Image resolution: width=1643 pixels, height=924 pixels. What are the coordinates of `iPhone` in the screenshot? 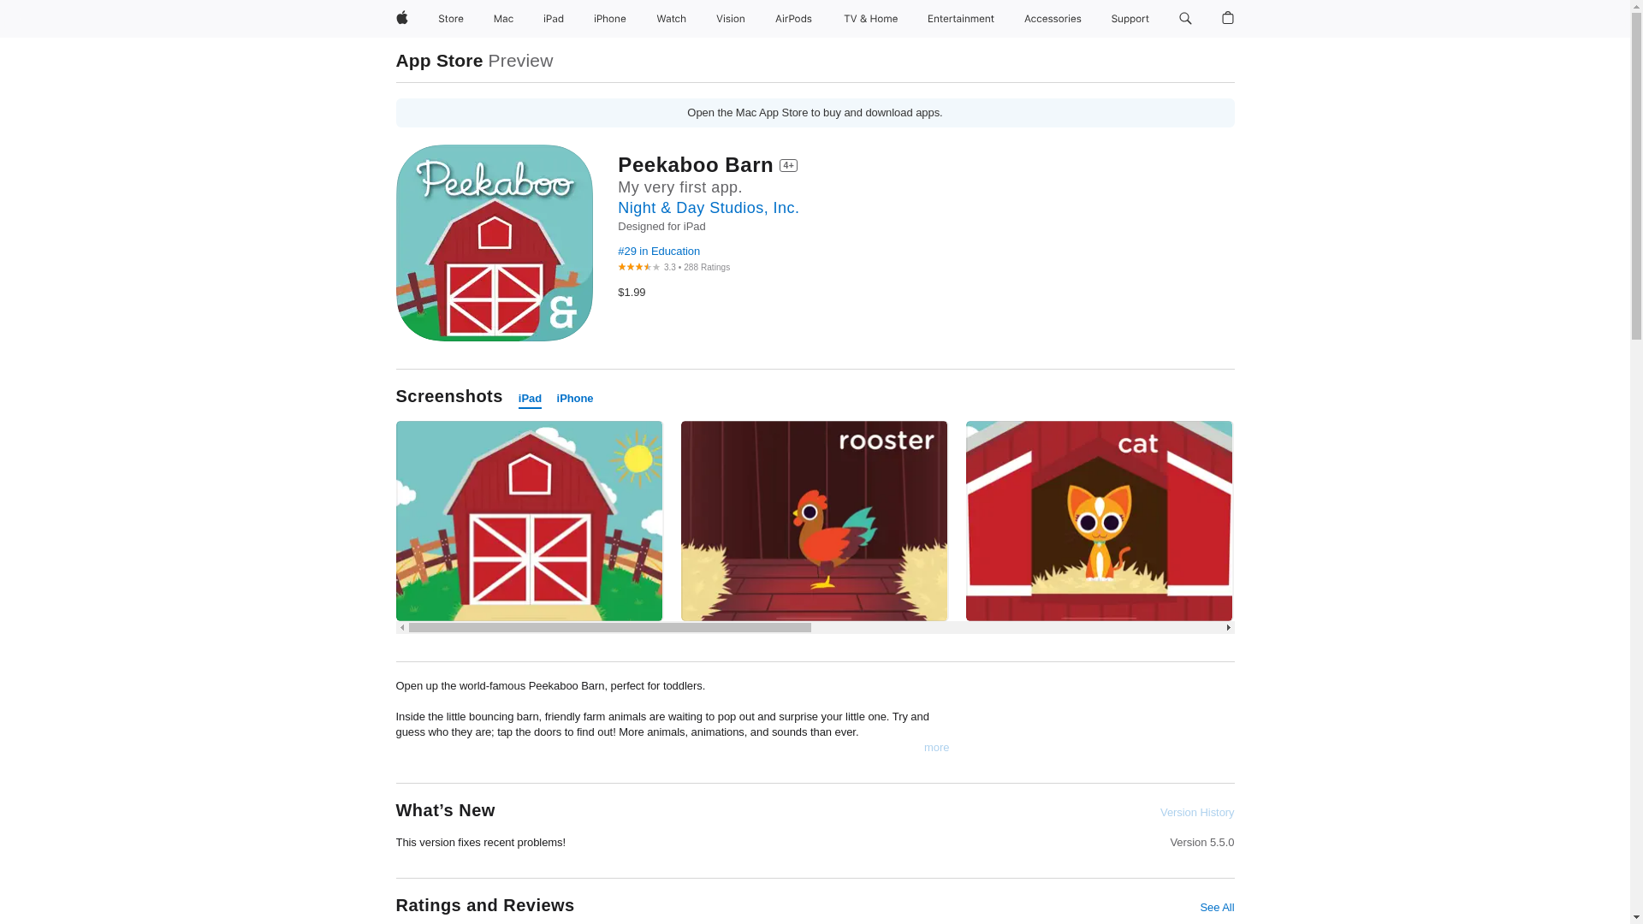 It's located at (609, 19).